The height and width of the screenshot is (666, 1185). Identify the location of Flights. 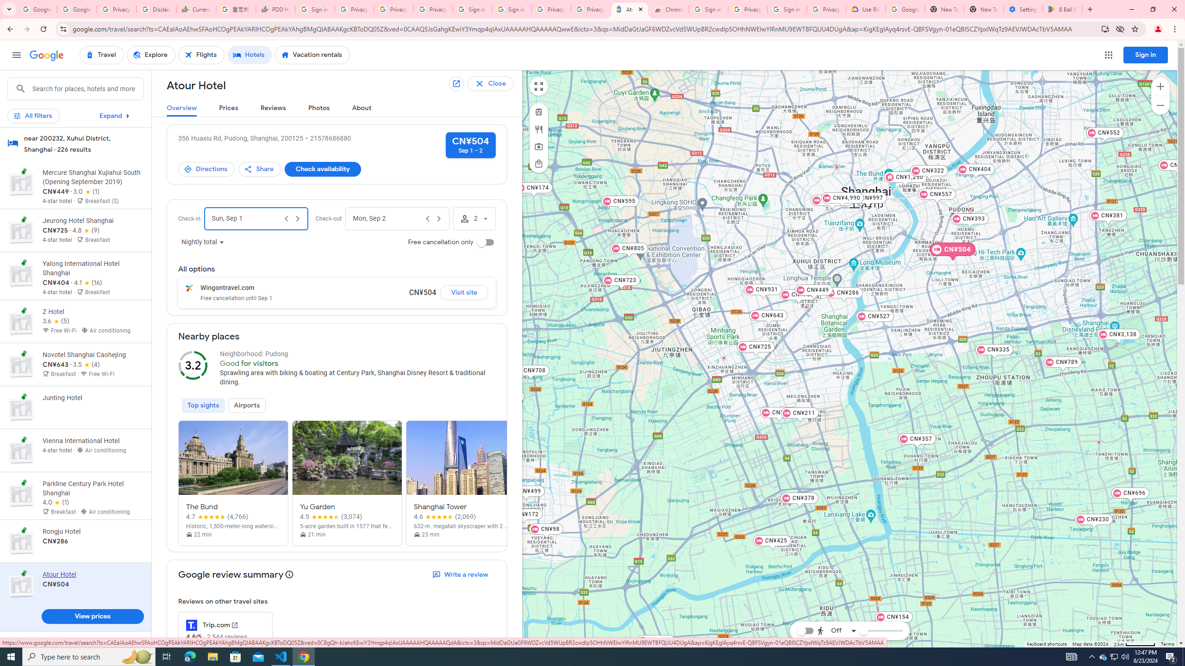
(201, 55).